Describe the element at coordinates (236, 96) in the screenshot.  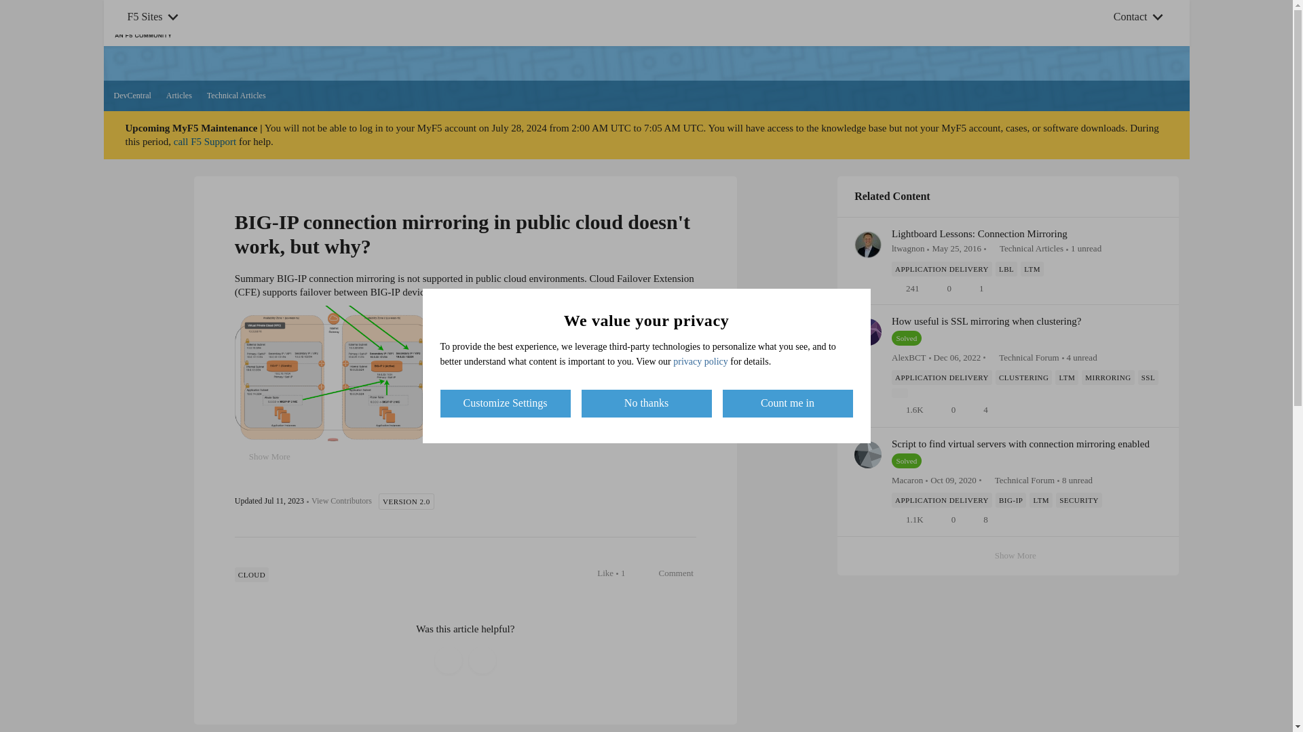
I see `Technical Articles` at that location.